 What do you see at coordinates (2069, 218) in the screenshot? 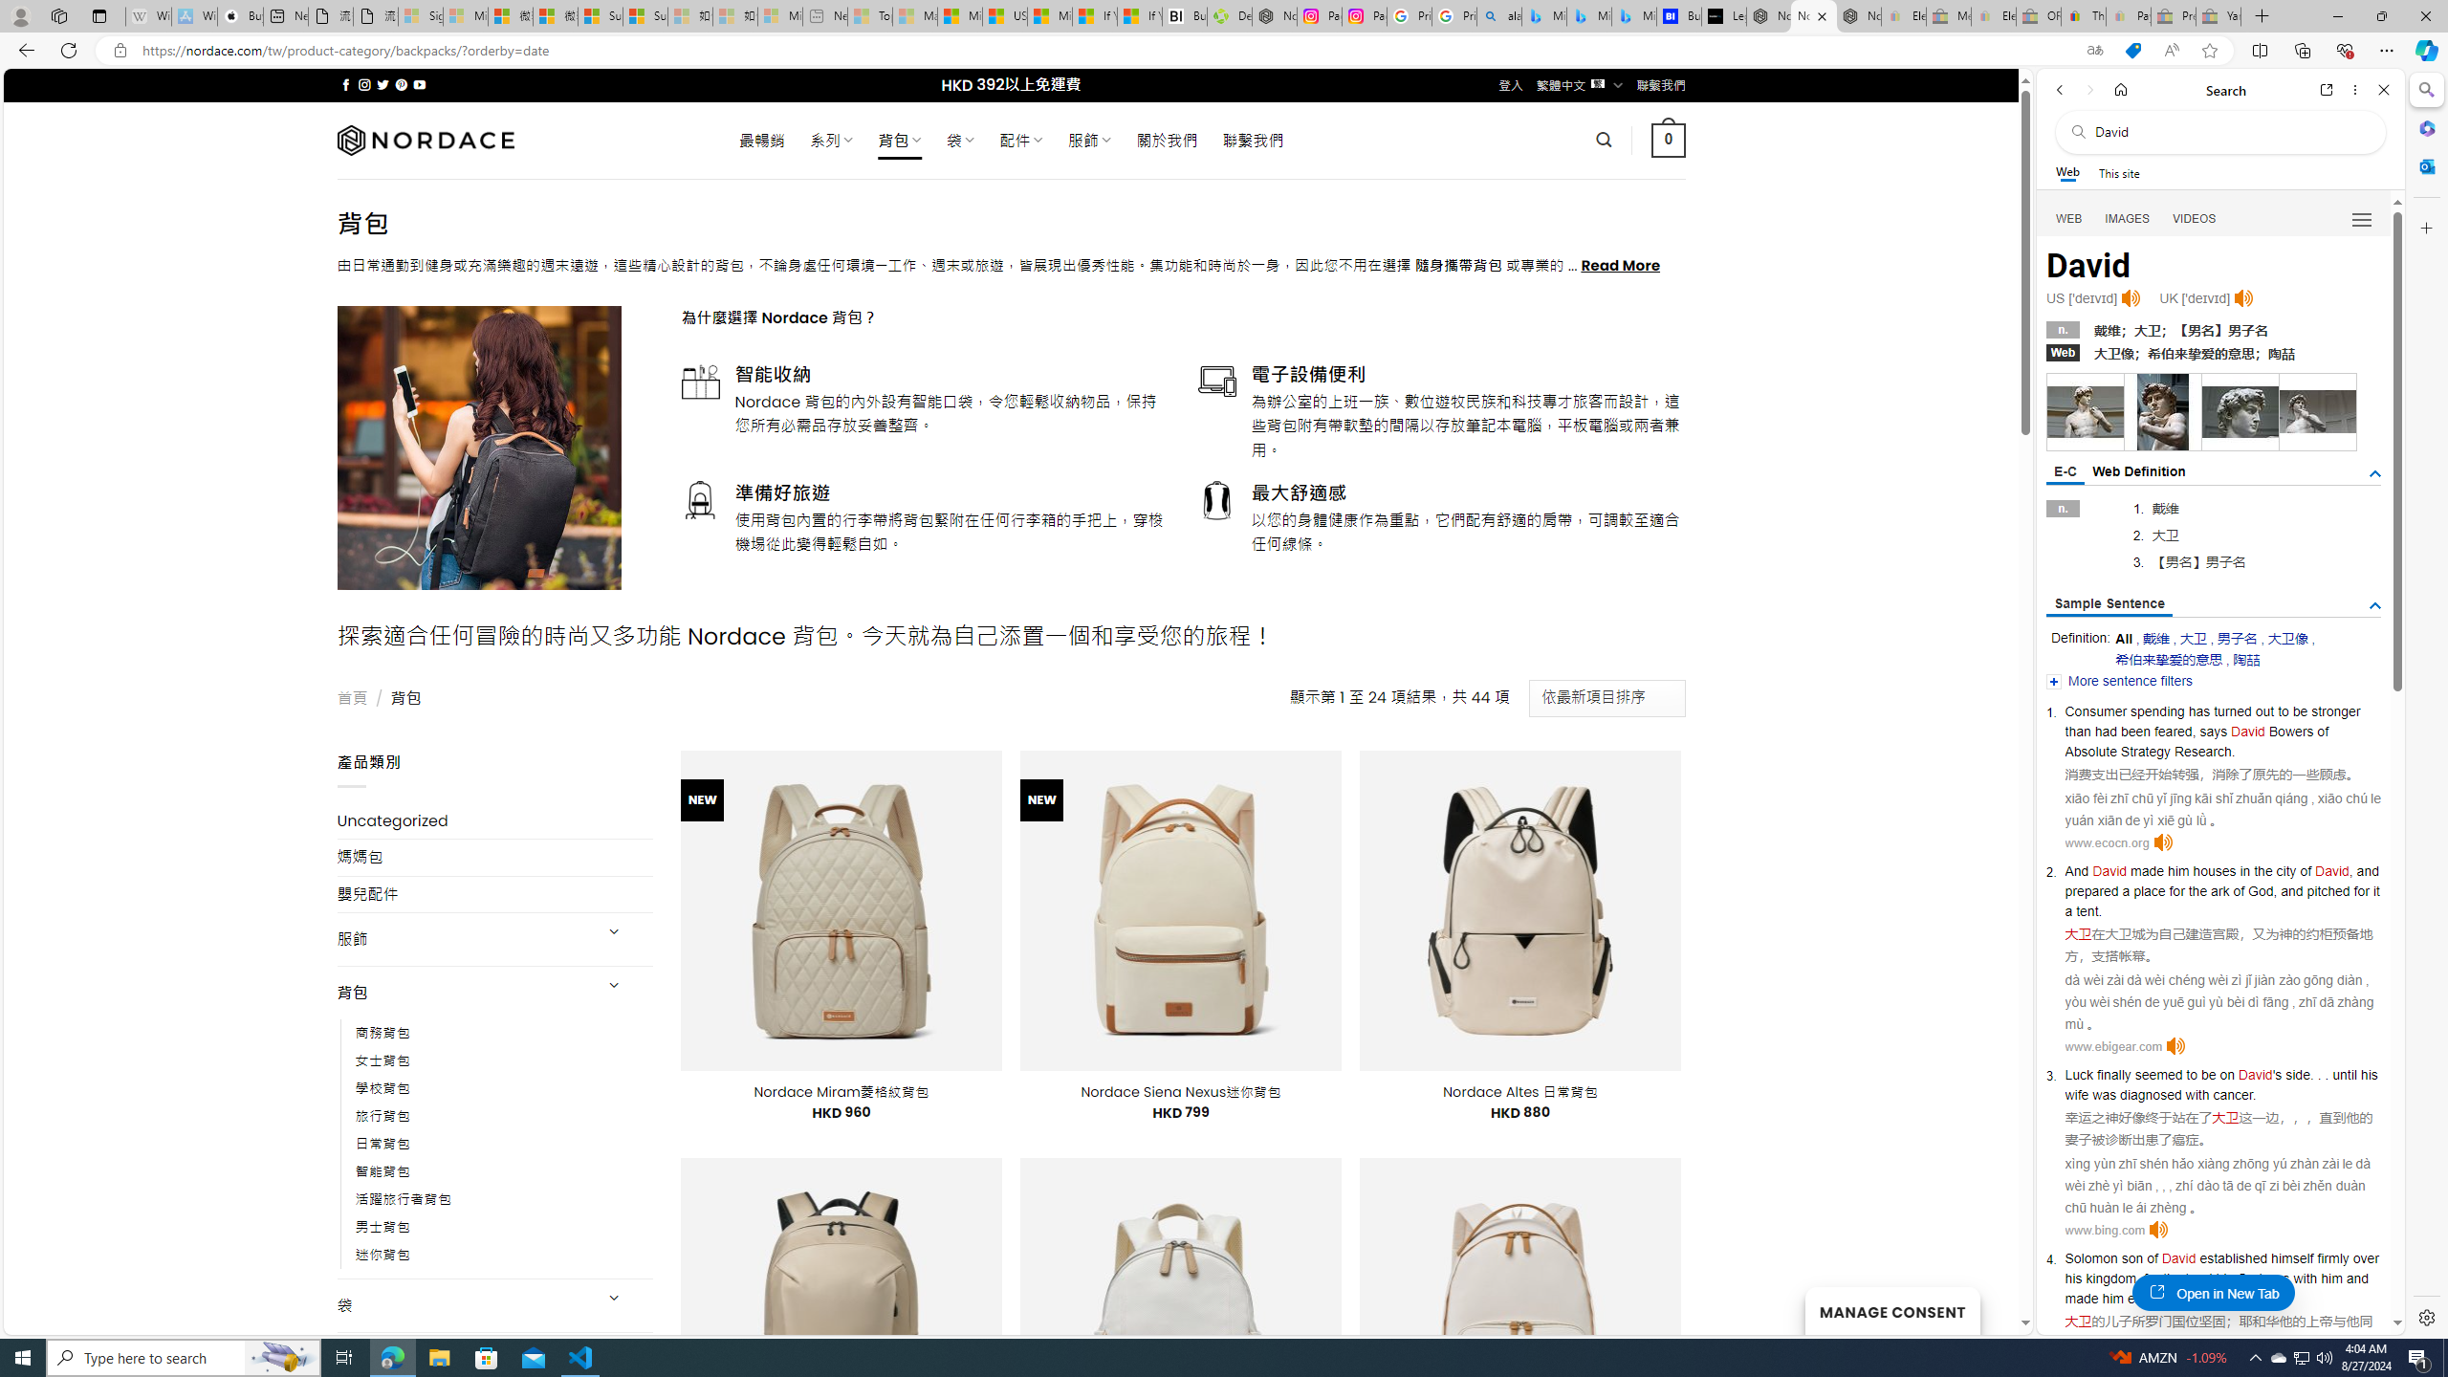
I see `Search Filter, WEB` at bounding box center [2069, 218].